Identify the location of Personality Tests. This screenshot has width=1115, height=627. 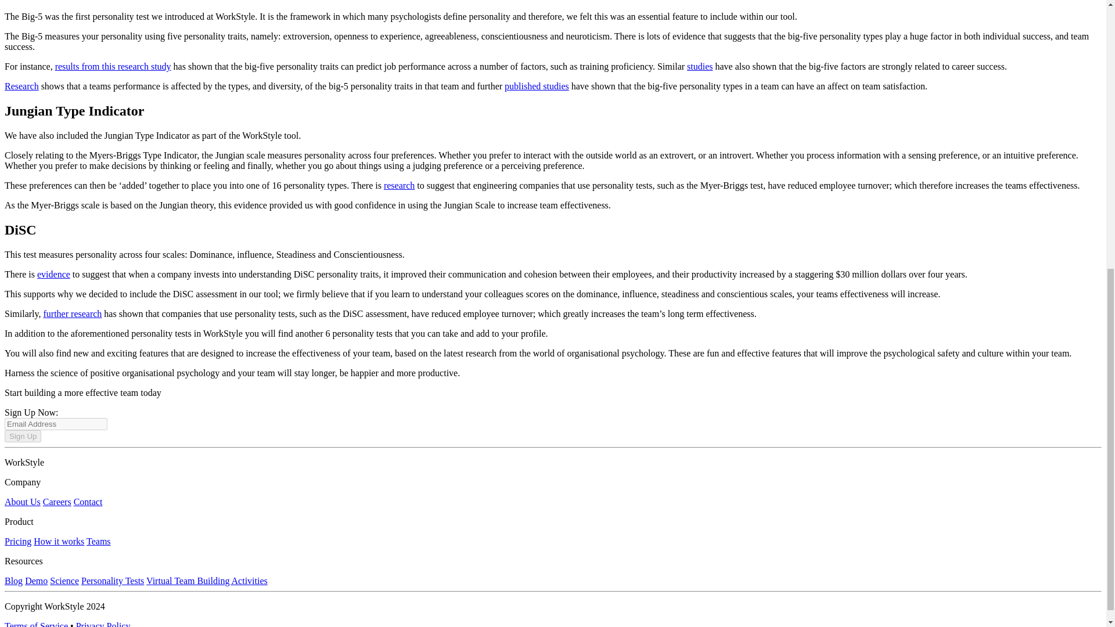
(113, 581).